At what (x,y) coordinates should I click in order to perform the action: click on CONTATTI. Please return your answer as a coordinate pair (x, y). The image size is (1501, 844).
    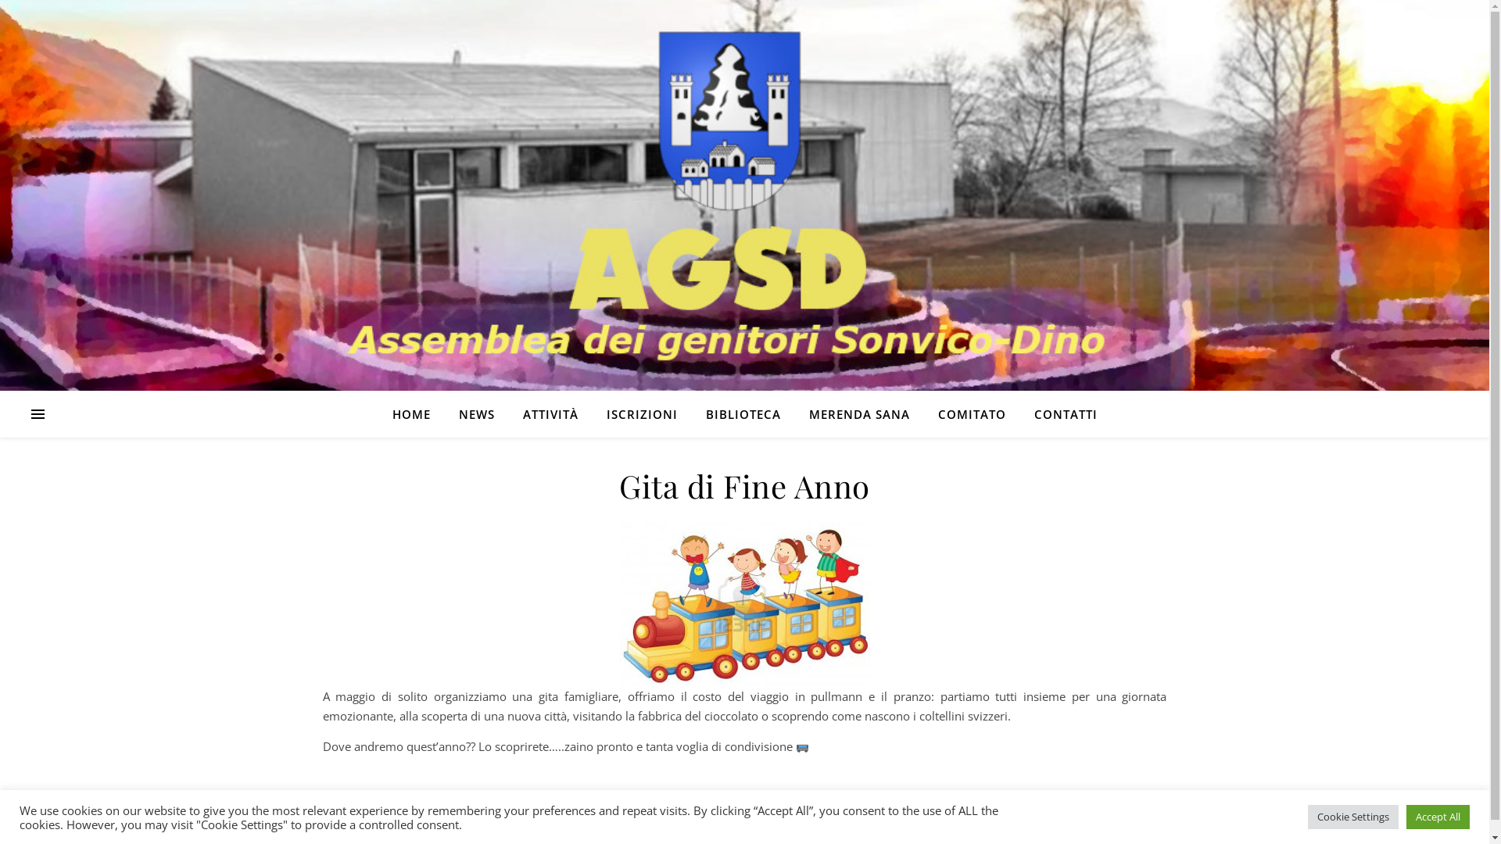
    Looking at the image, I should click on (1059, 414).